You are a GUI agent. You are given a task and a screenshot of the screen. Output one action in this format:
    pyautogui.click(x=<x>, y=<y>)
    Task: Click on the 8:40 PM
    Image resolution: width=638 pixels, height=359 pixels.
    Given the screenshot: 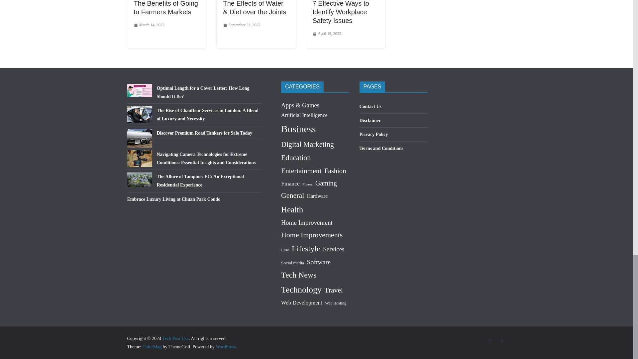 What is the action you would take?
    pyautogui.click(x=149, y=25)
    